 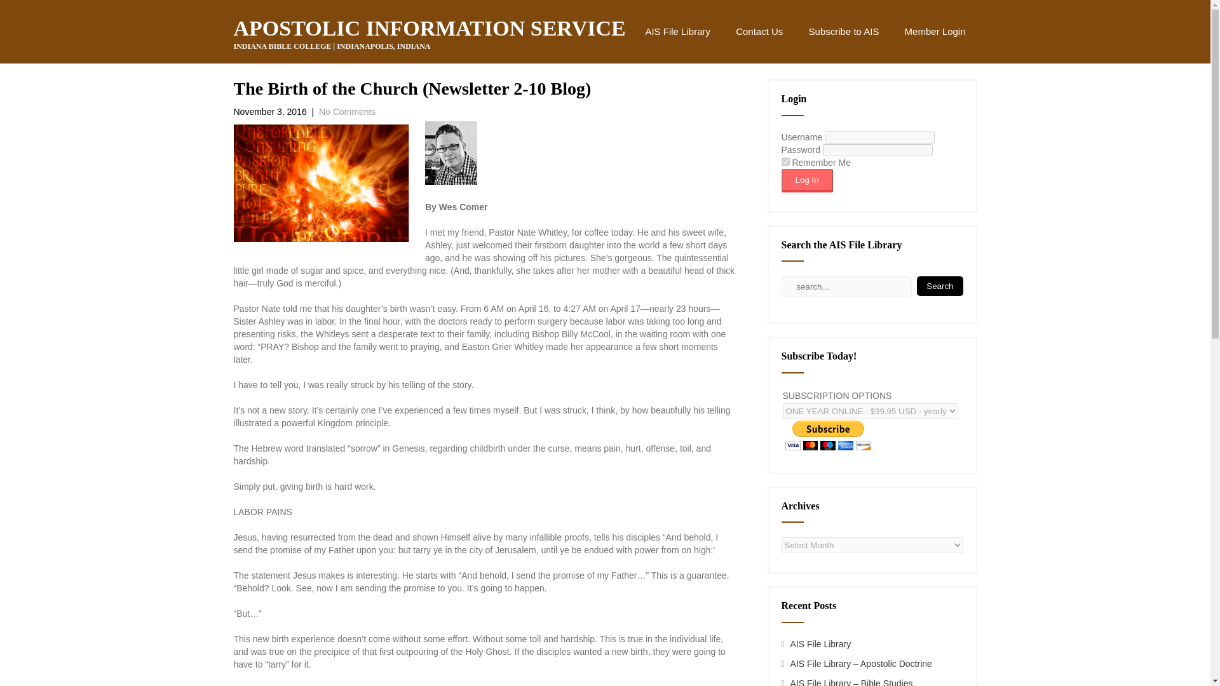 What do you see at coordinates (807, 180) in the screenshot?
I see `Log In` at bounding box center [807, 180].